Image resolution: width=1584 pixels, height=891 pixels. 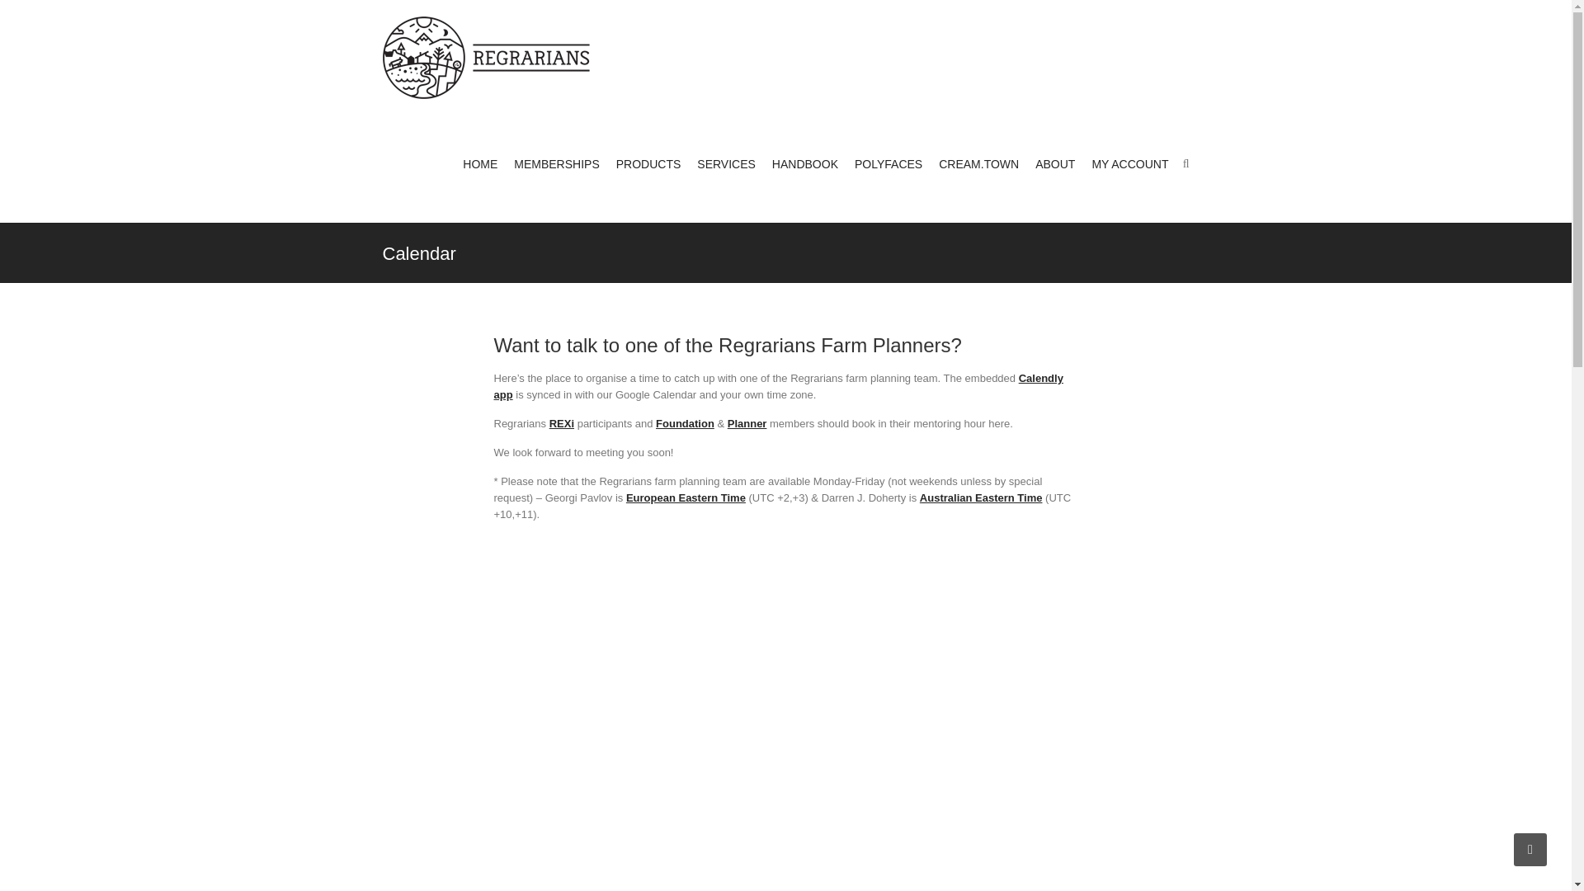 I want to click on Regrarians, so click(x=490, y=58).